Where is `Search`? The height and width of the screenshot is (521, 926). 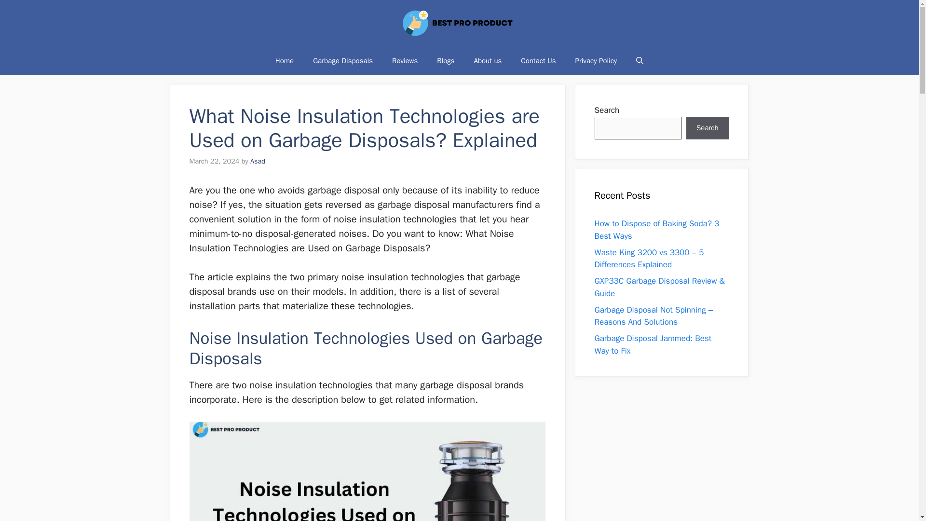 Search is located at coordinates (707, 128).